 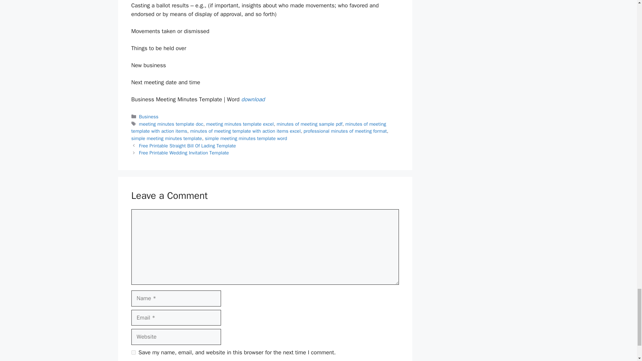 I want to click on meeting minutes template excel, so click(x=240, y=124).